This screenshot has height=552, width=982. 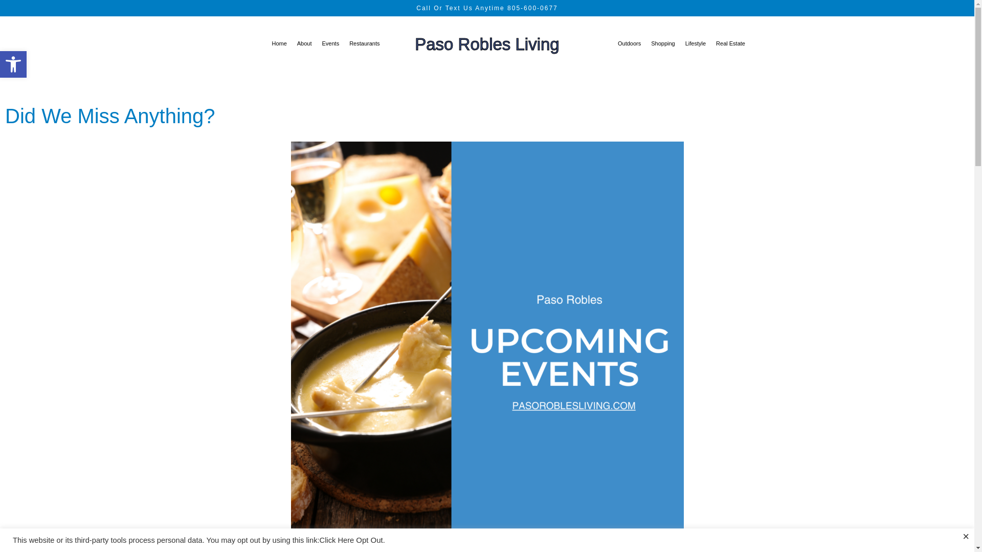 What do you see at coordinates (487, 44) in the screenshot?
I see `Events` at bounding box center [487, 44].